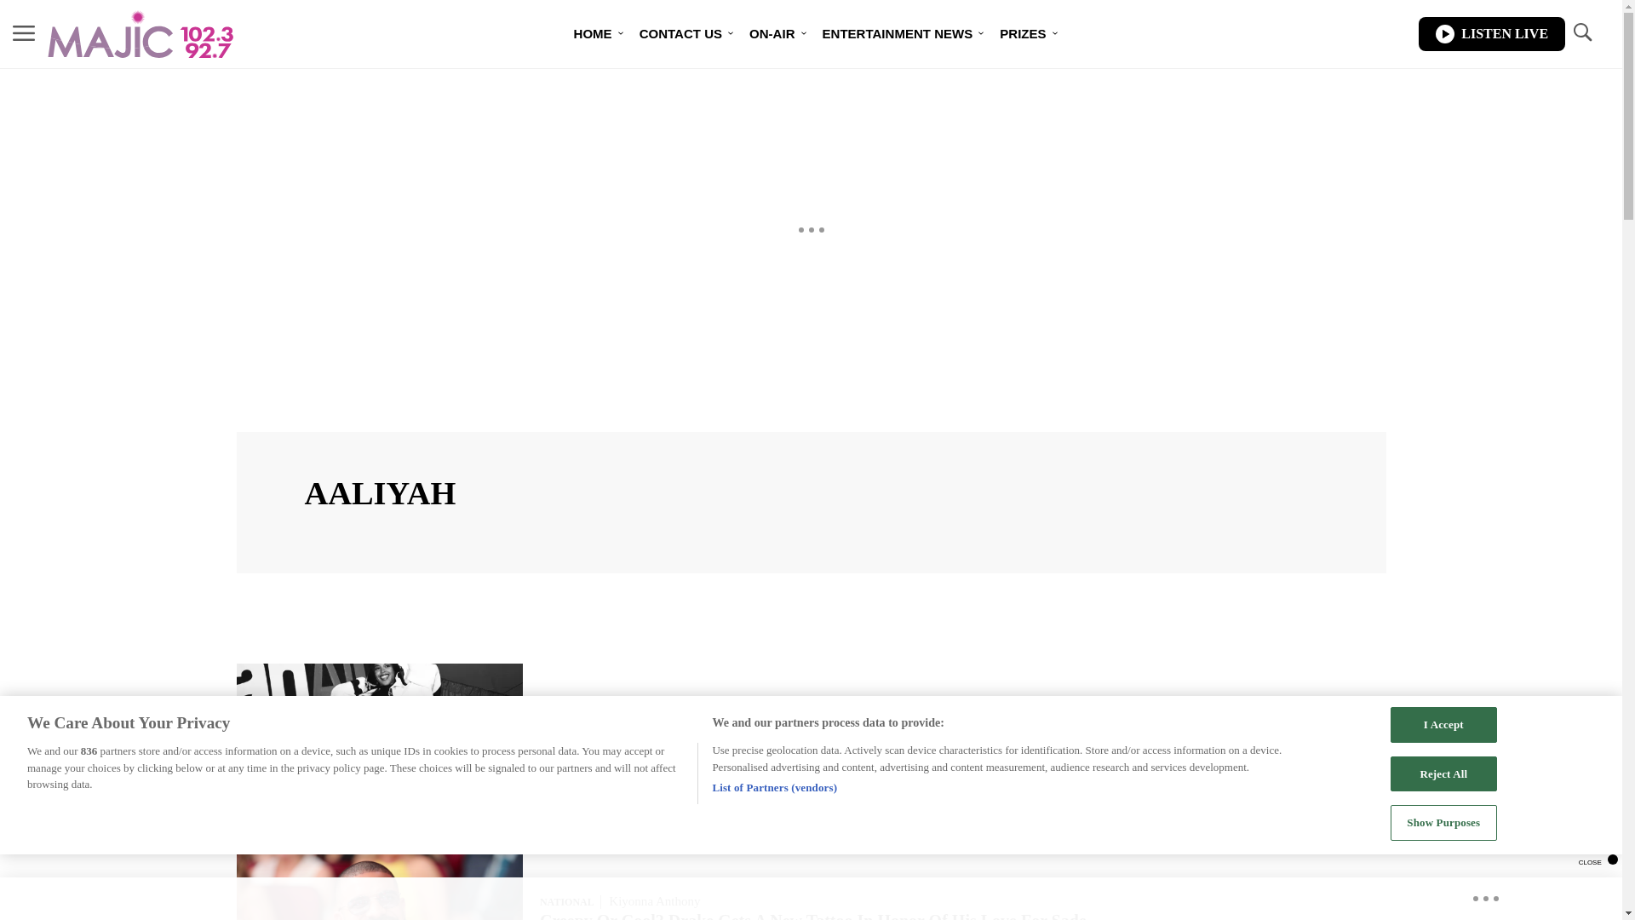 The height and width of the screenshot is (920, 1635). I want to click on PRIZES, so click(1022, 34).